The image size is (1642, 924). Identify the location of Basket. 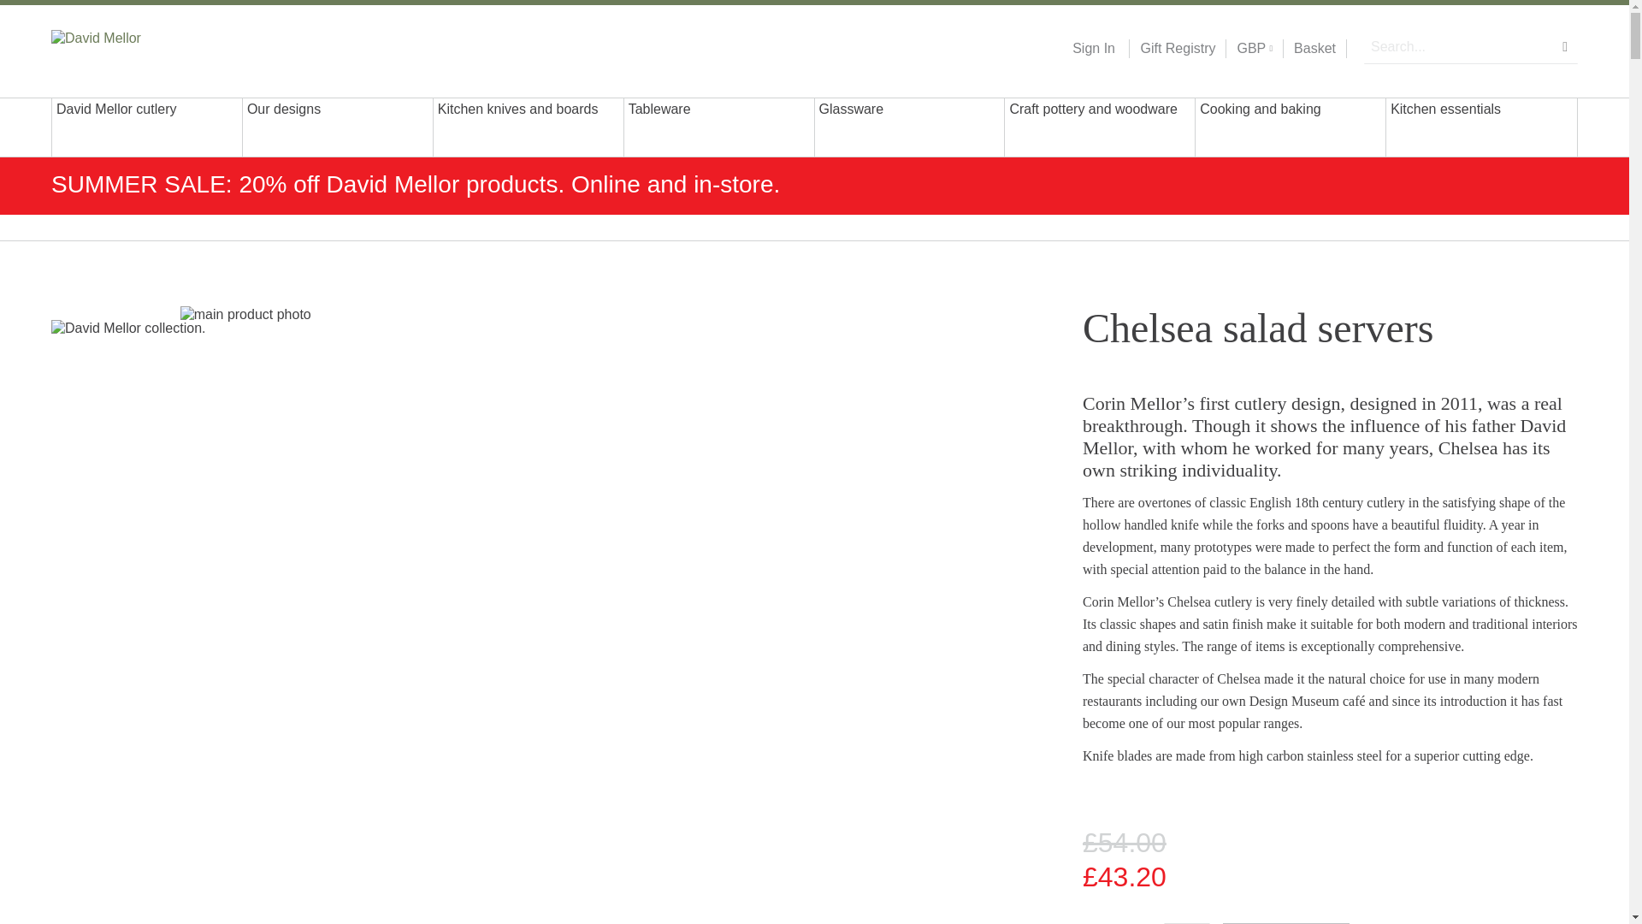
(1314, 49).